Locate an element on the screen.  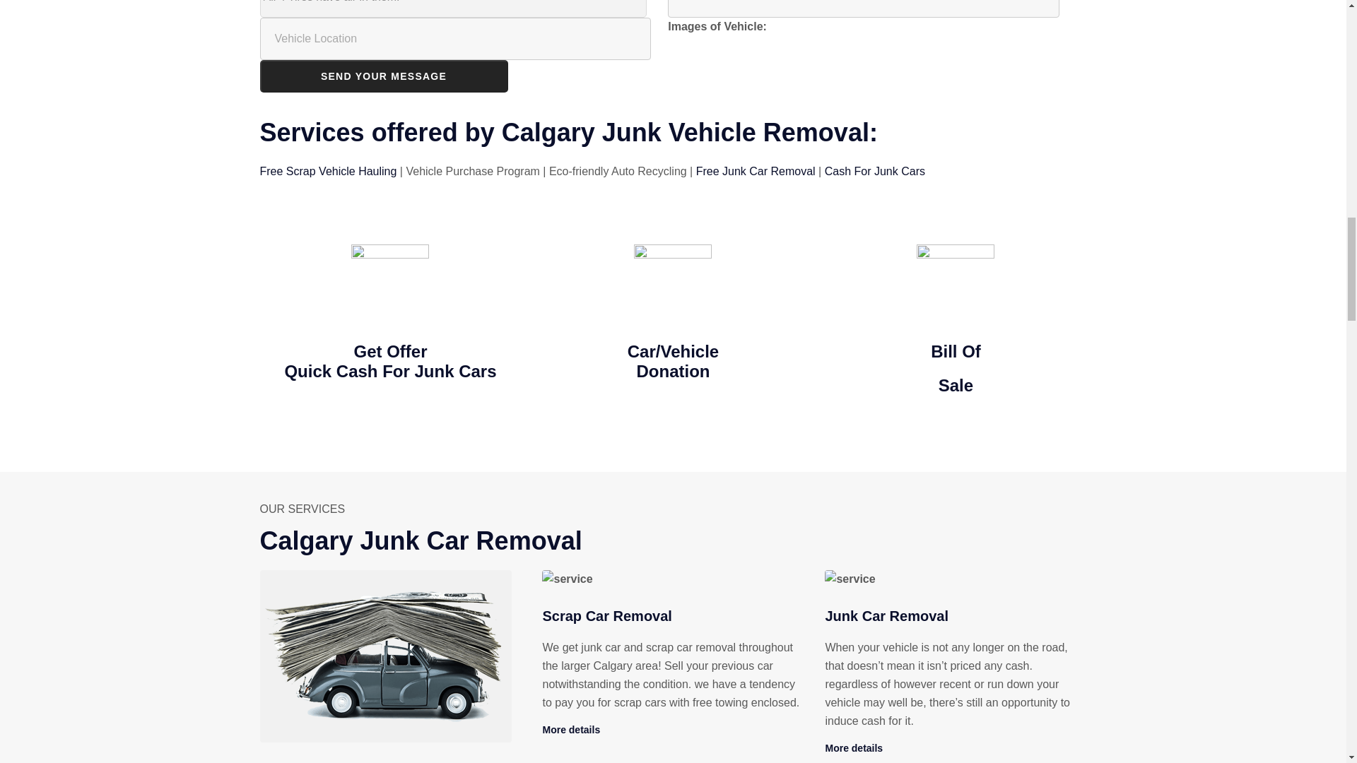
Free Junk Car Removal is located at coordinates (755, 171).